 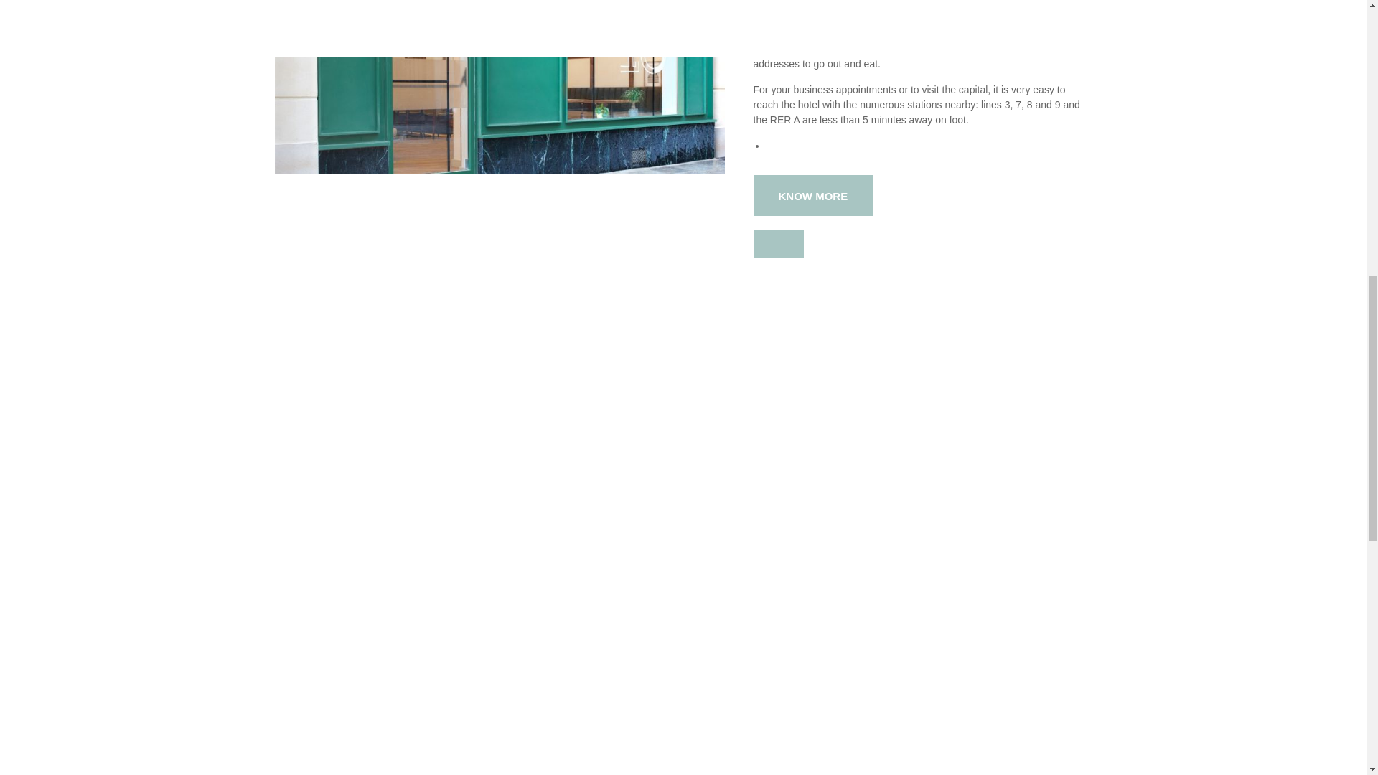 What do you see at coordinates (814, 195) in the screenshot?
I see `KNOW MORE` at bounding box center [814, 195].